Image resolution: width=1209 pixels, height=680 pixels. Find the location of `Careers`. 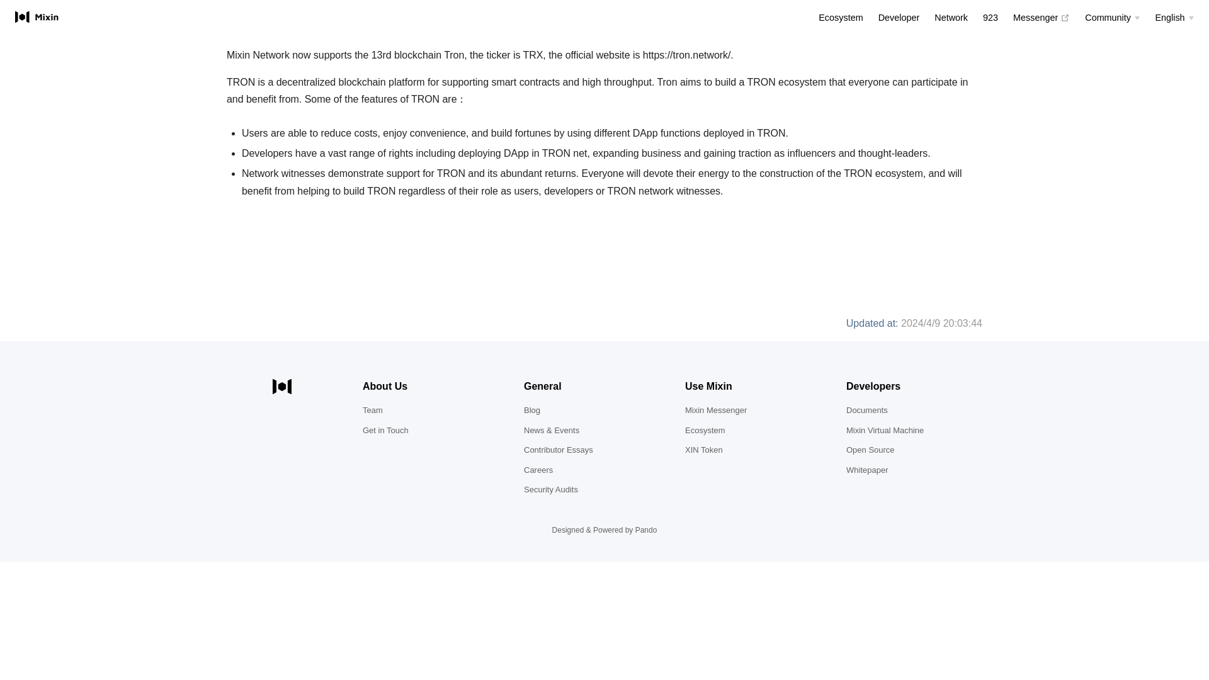

Careers is located at coordinates (538, 470).